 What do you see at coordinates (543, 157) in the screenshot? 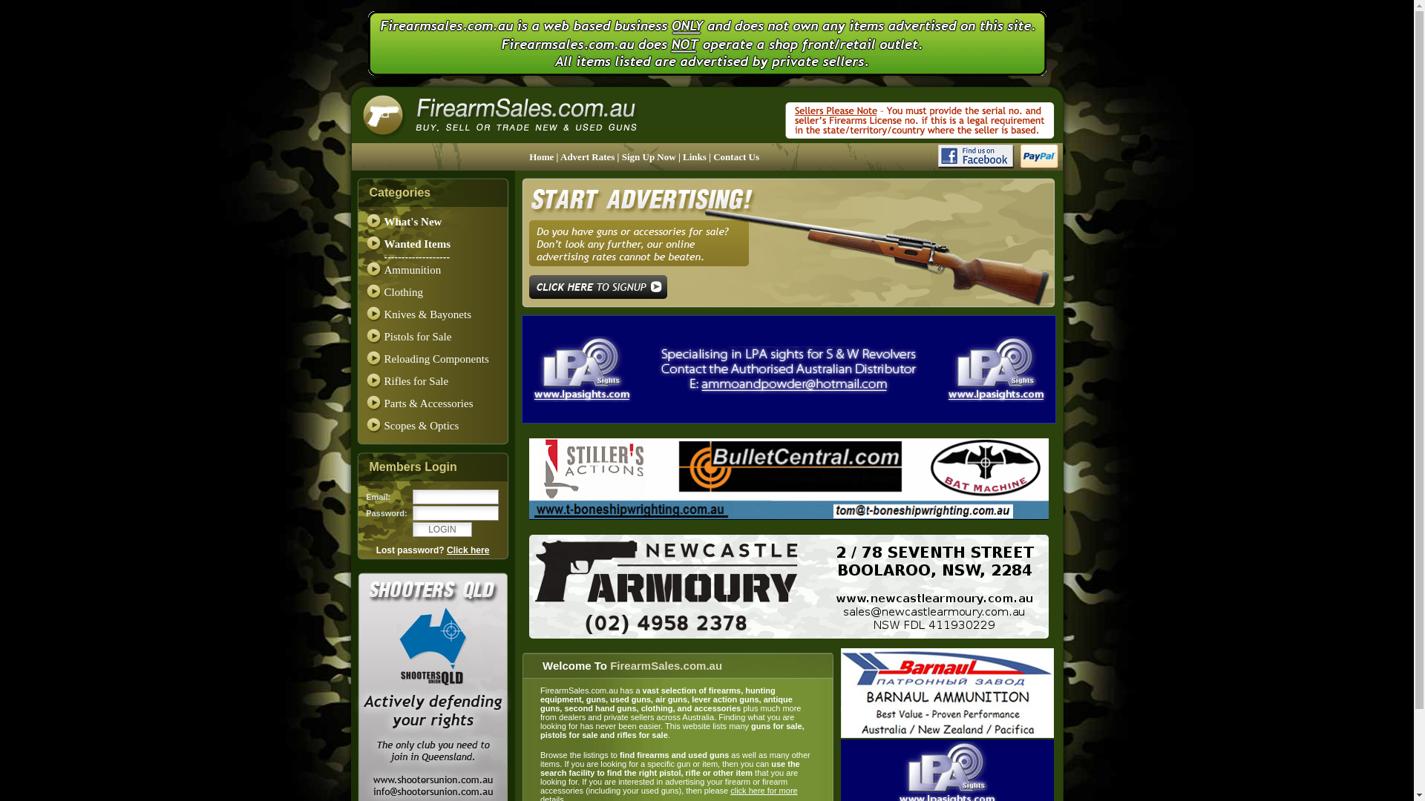
I see `Home` at bounding box center [543, 157].